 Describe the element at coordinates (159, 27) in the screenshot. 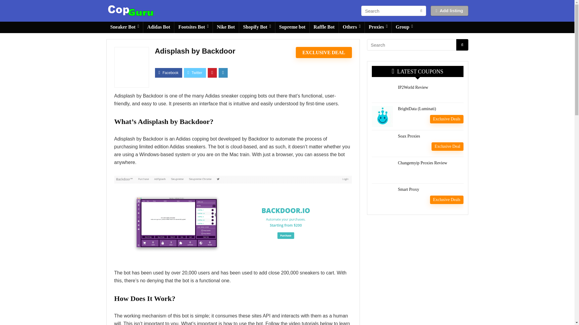

I see `Adidas Bot` at that location.